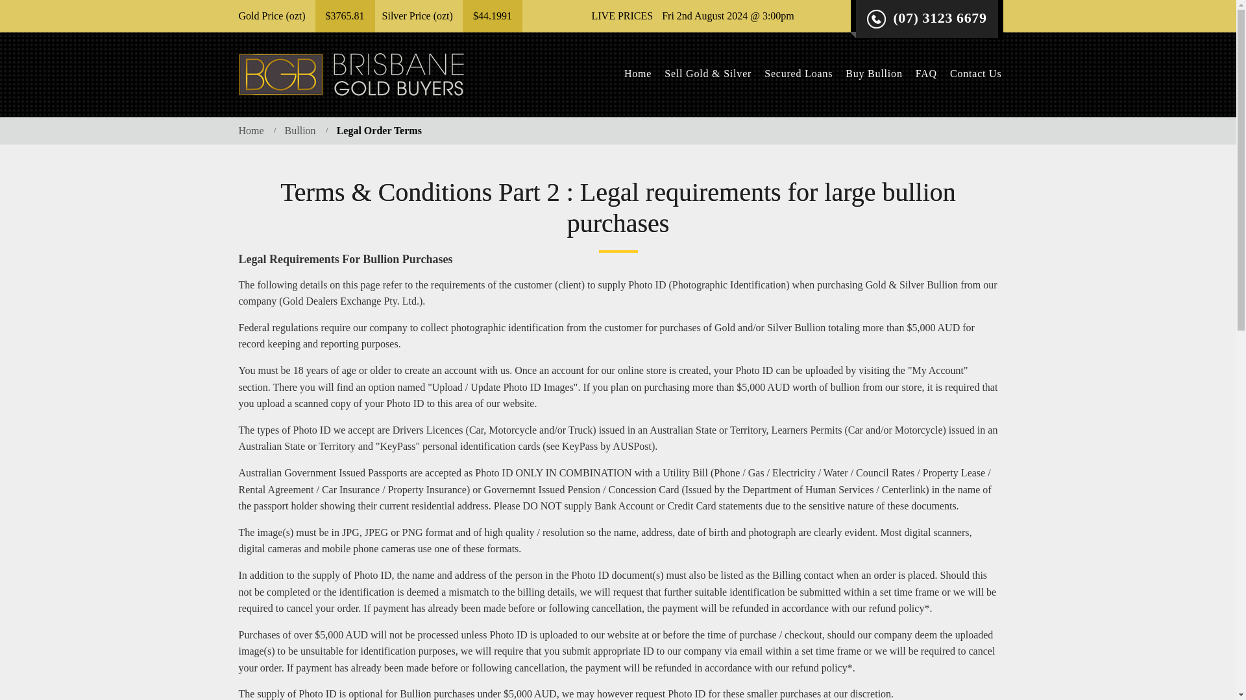 This screenshot has width=1246, height=700. What do you see at coordinates (798, 74) in the screenshot?
I see `Secured Loans` at bounding box center [798, 74].